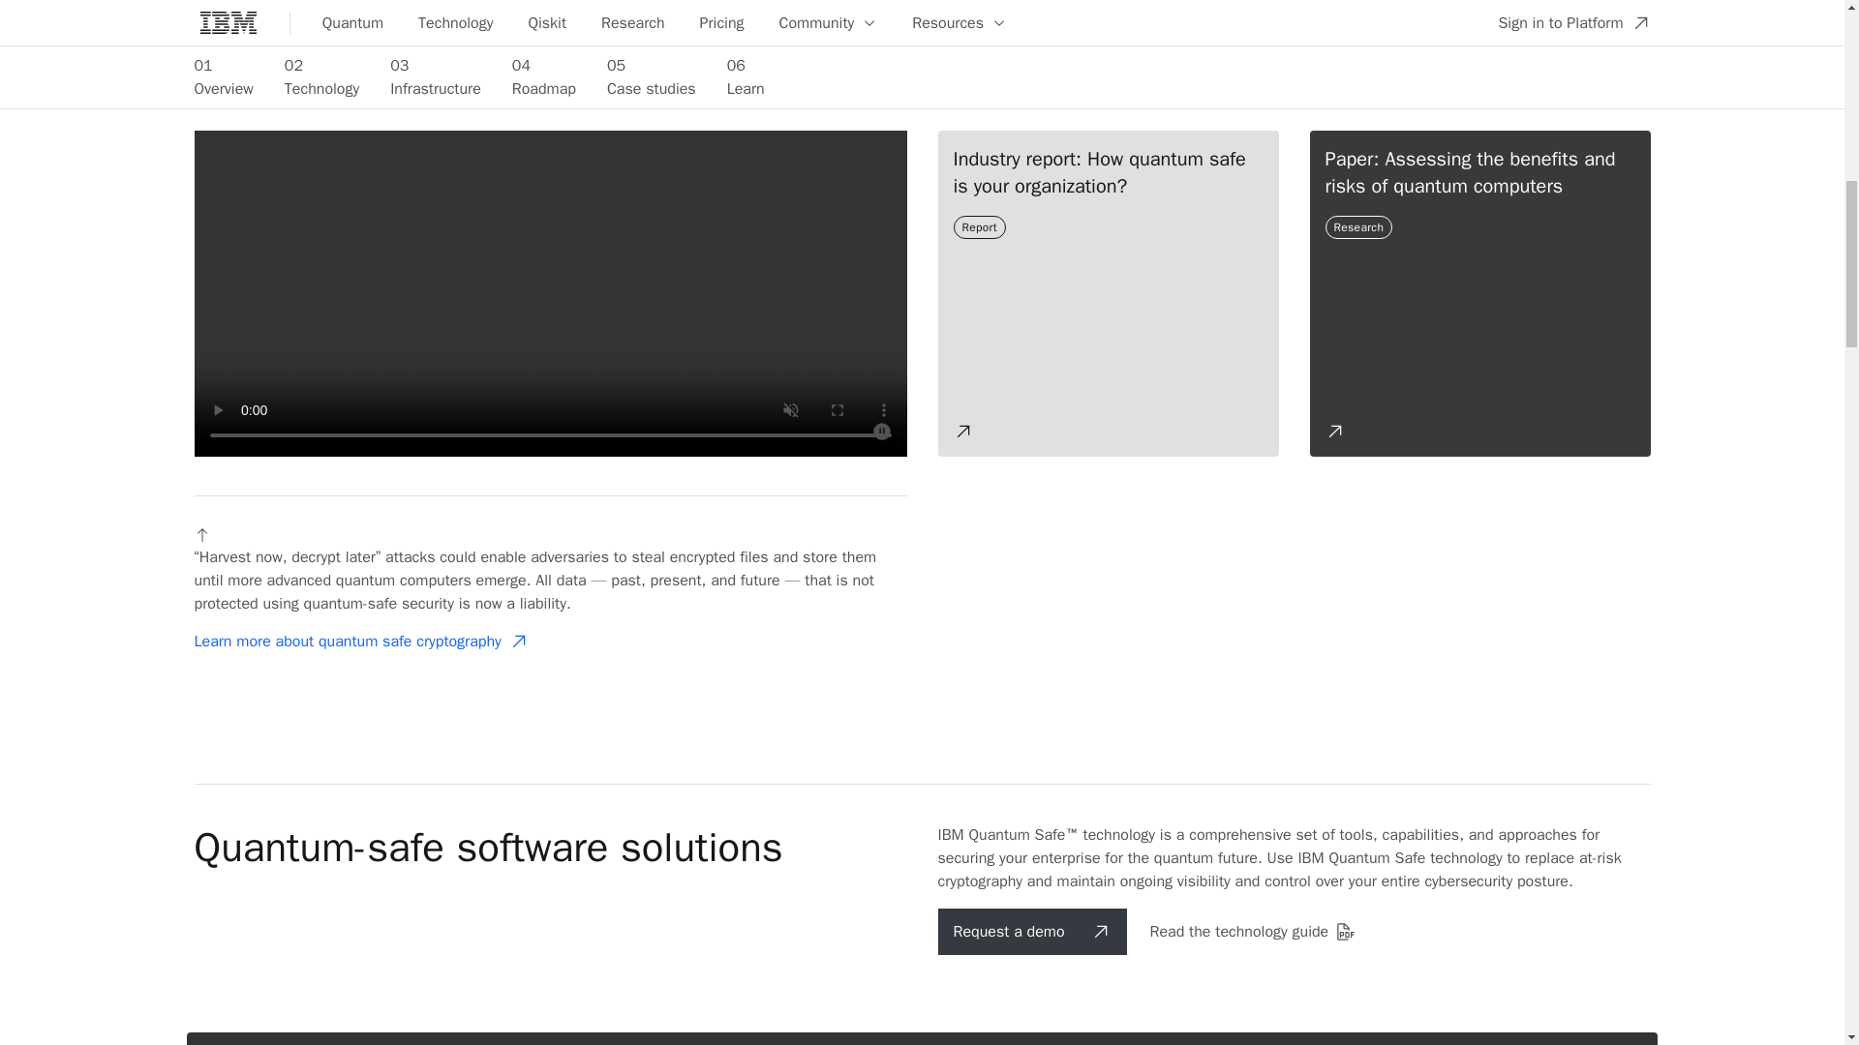 The width and height of the screenshot is (1859, 1045). I want to click on Request a demo, so click(1031, 931).